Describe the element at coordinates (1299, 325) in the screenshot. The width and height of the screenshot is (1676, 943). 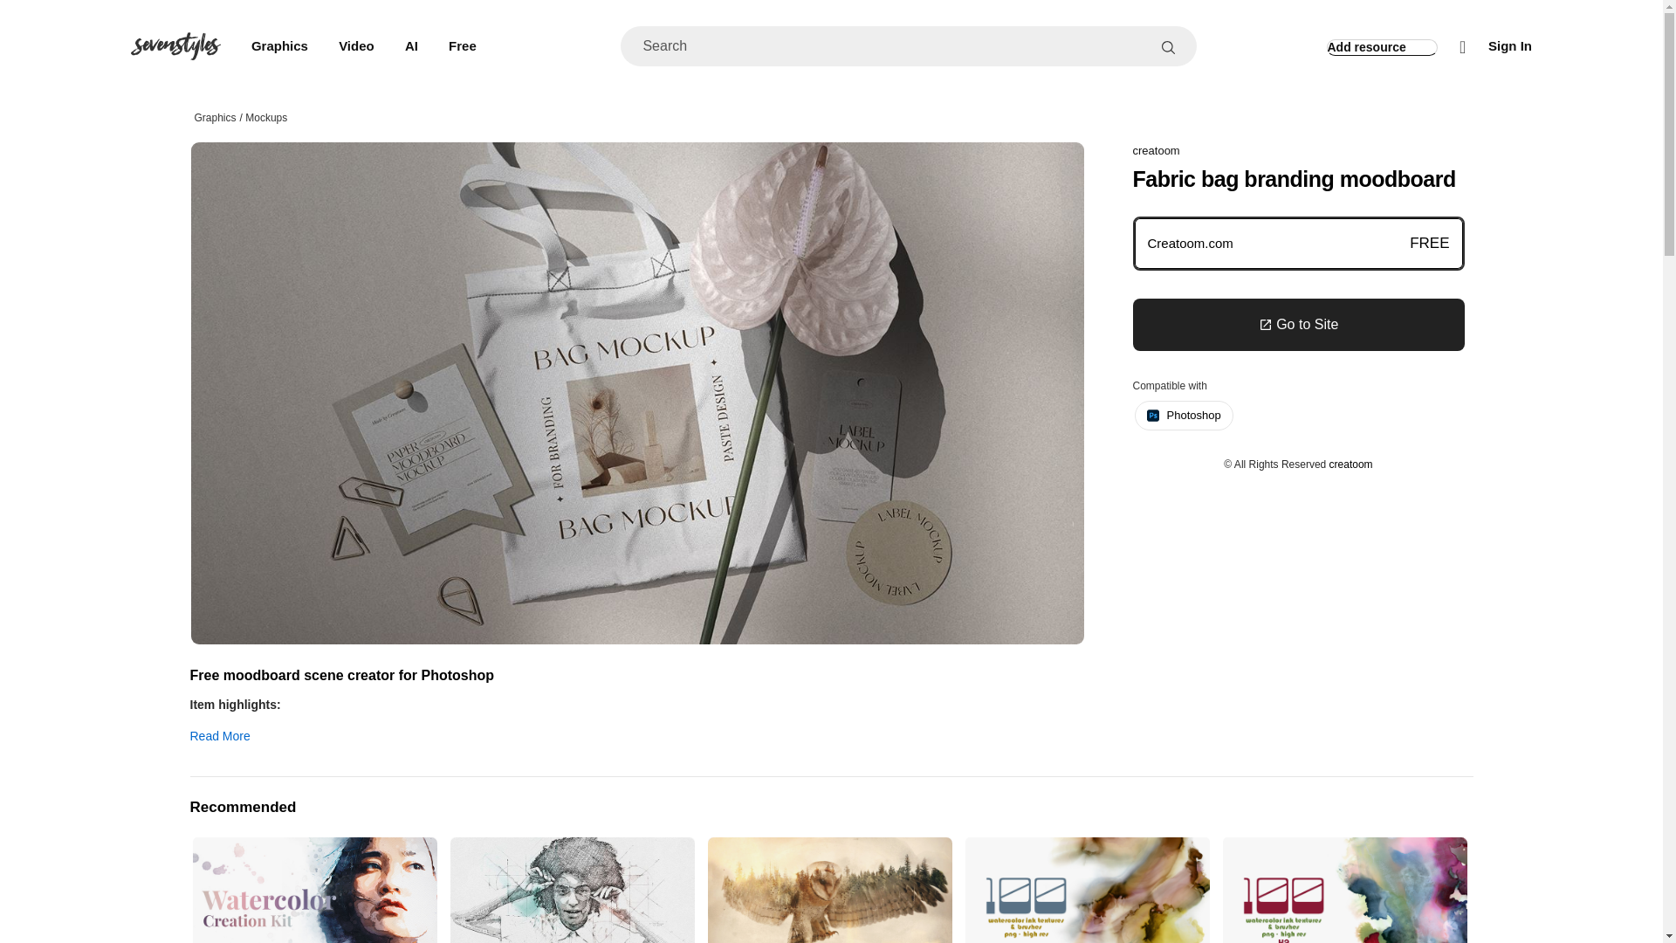
I see `Go to Site` at that location.